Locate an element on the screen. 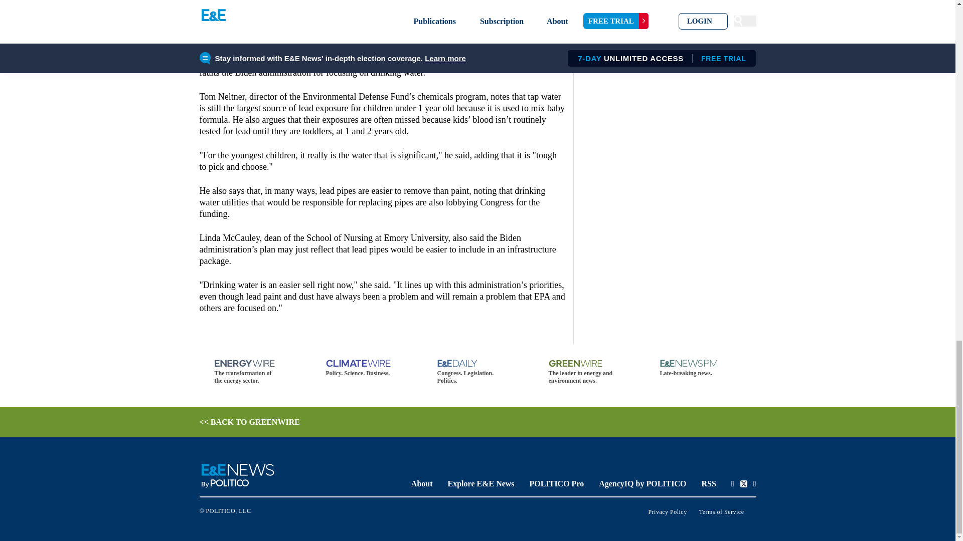 This screenshot has height=541, width=963. Late-breaking news. is located at coordinates (700, 368).